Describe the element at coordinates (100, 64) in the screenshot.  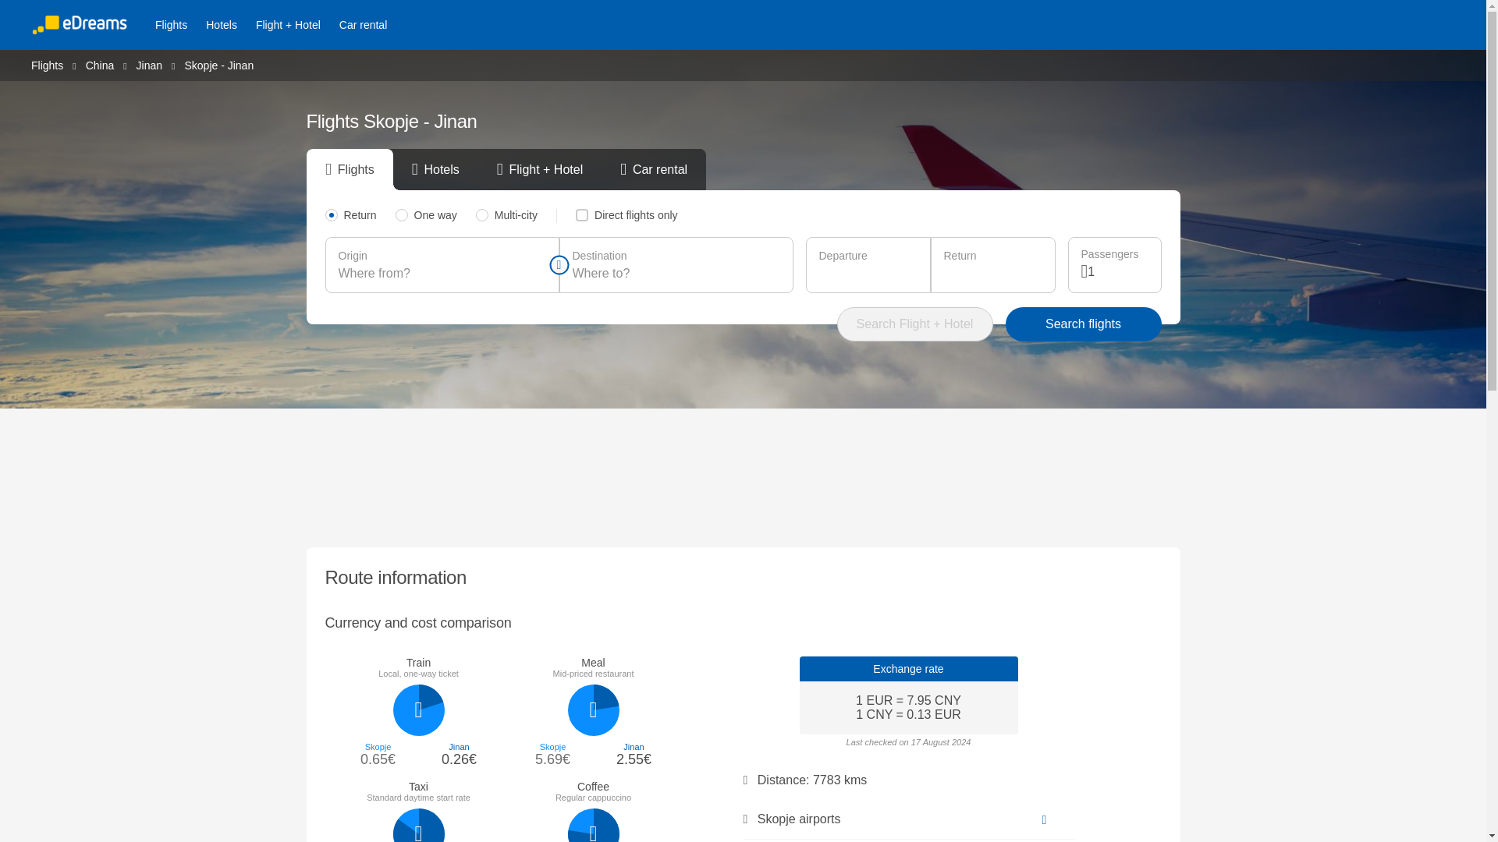
I see `China` at that location.